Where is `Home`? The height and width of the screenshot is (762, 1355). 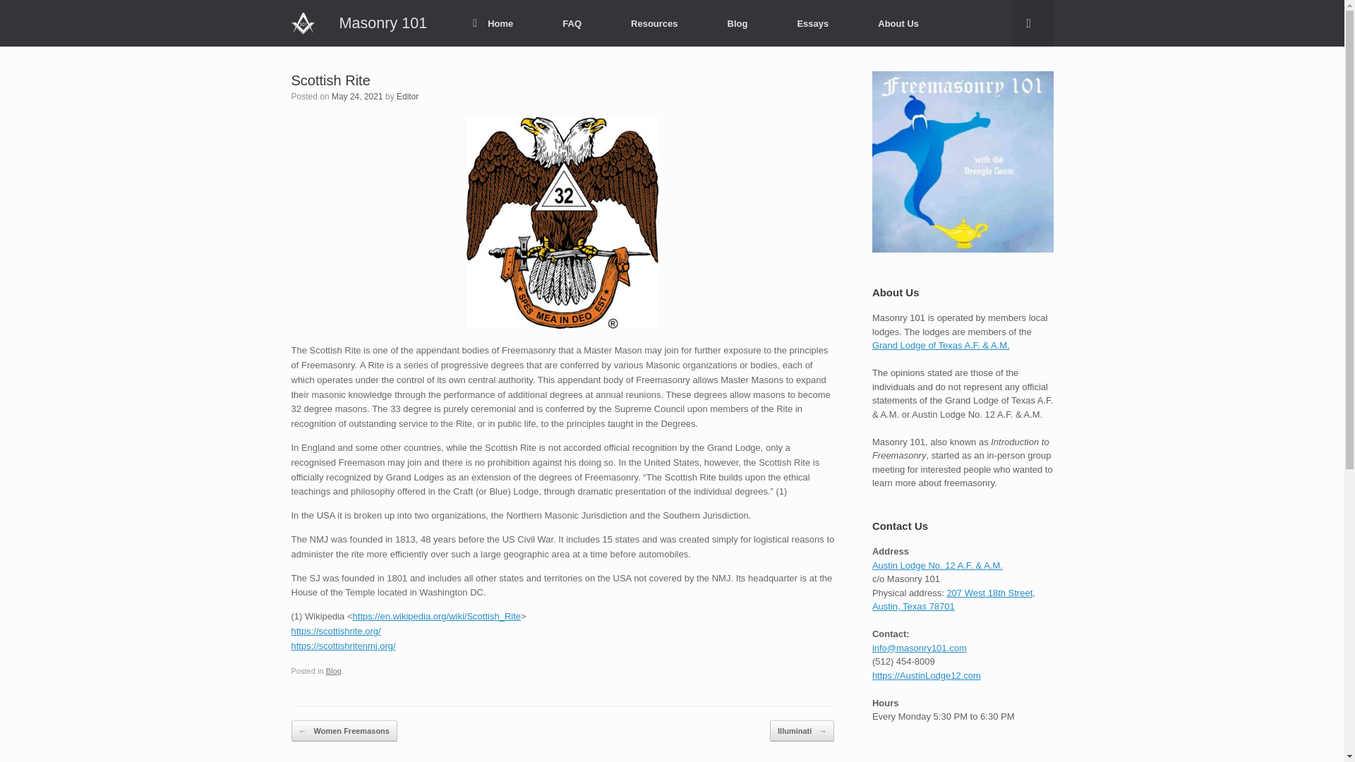 Home is located at coordinates (493, 23).